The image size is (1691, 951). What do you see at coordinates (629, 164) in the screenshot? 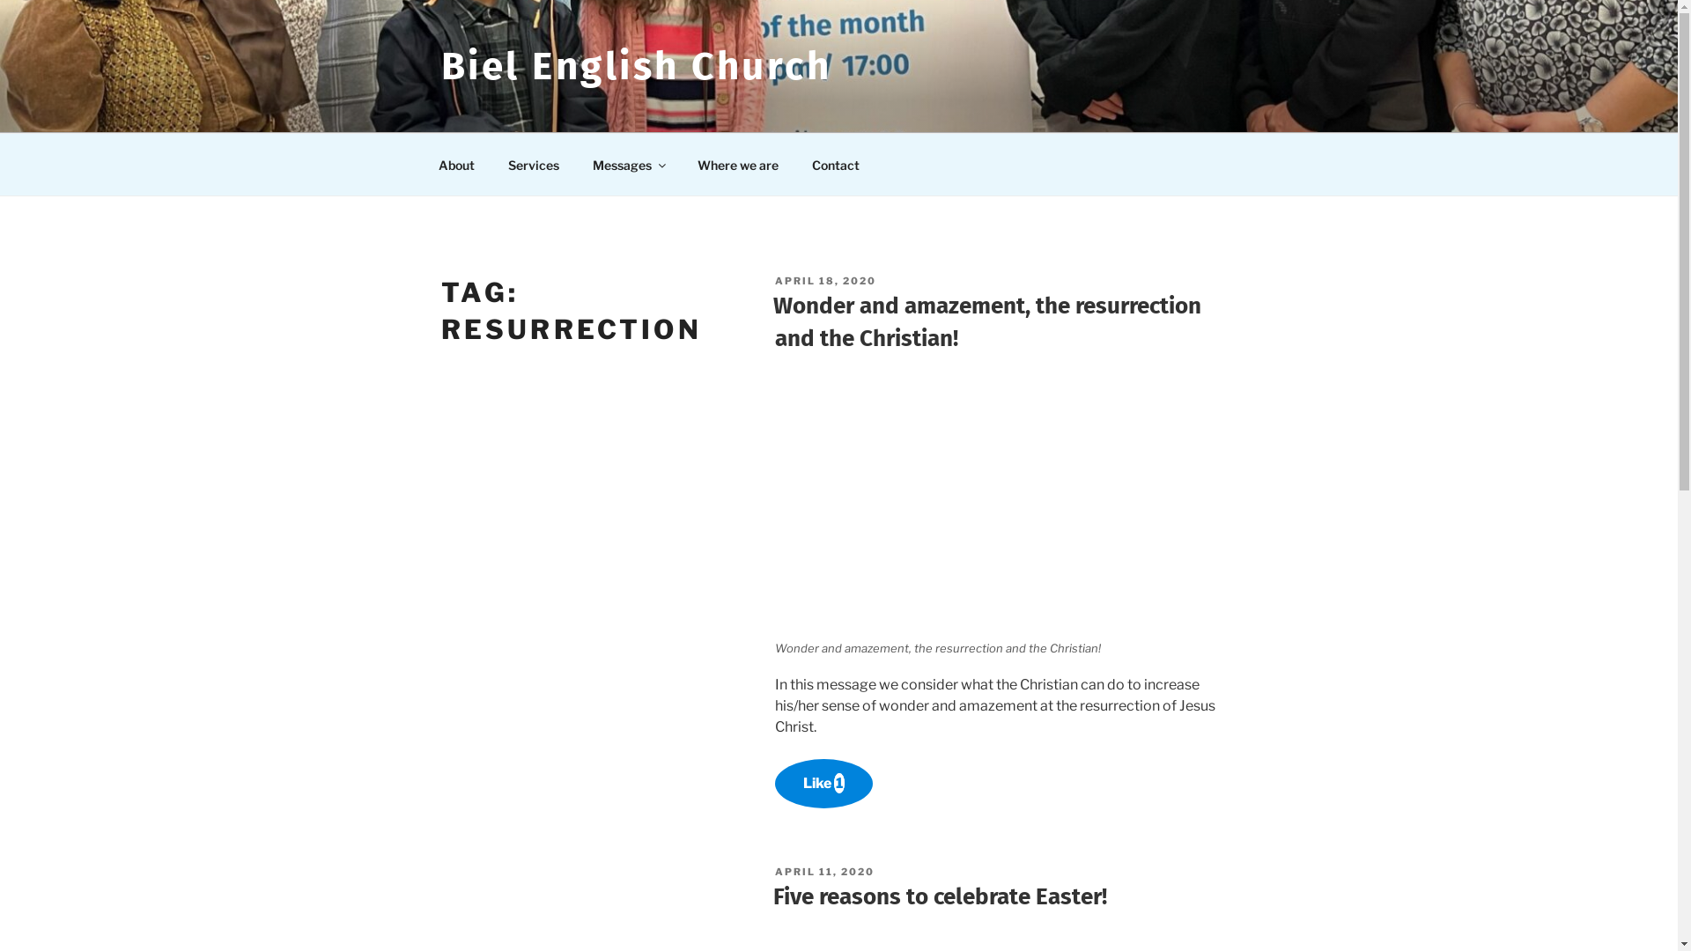
I see `Messages` at bounding box center [629, 164].